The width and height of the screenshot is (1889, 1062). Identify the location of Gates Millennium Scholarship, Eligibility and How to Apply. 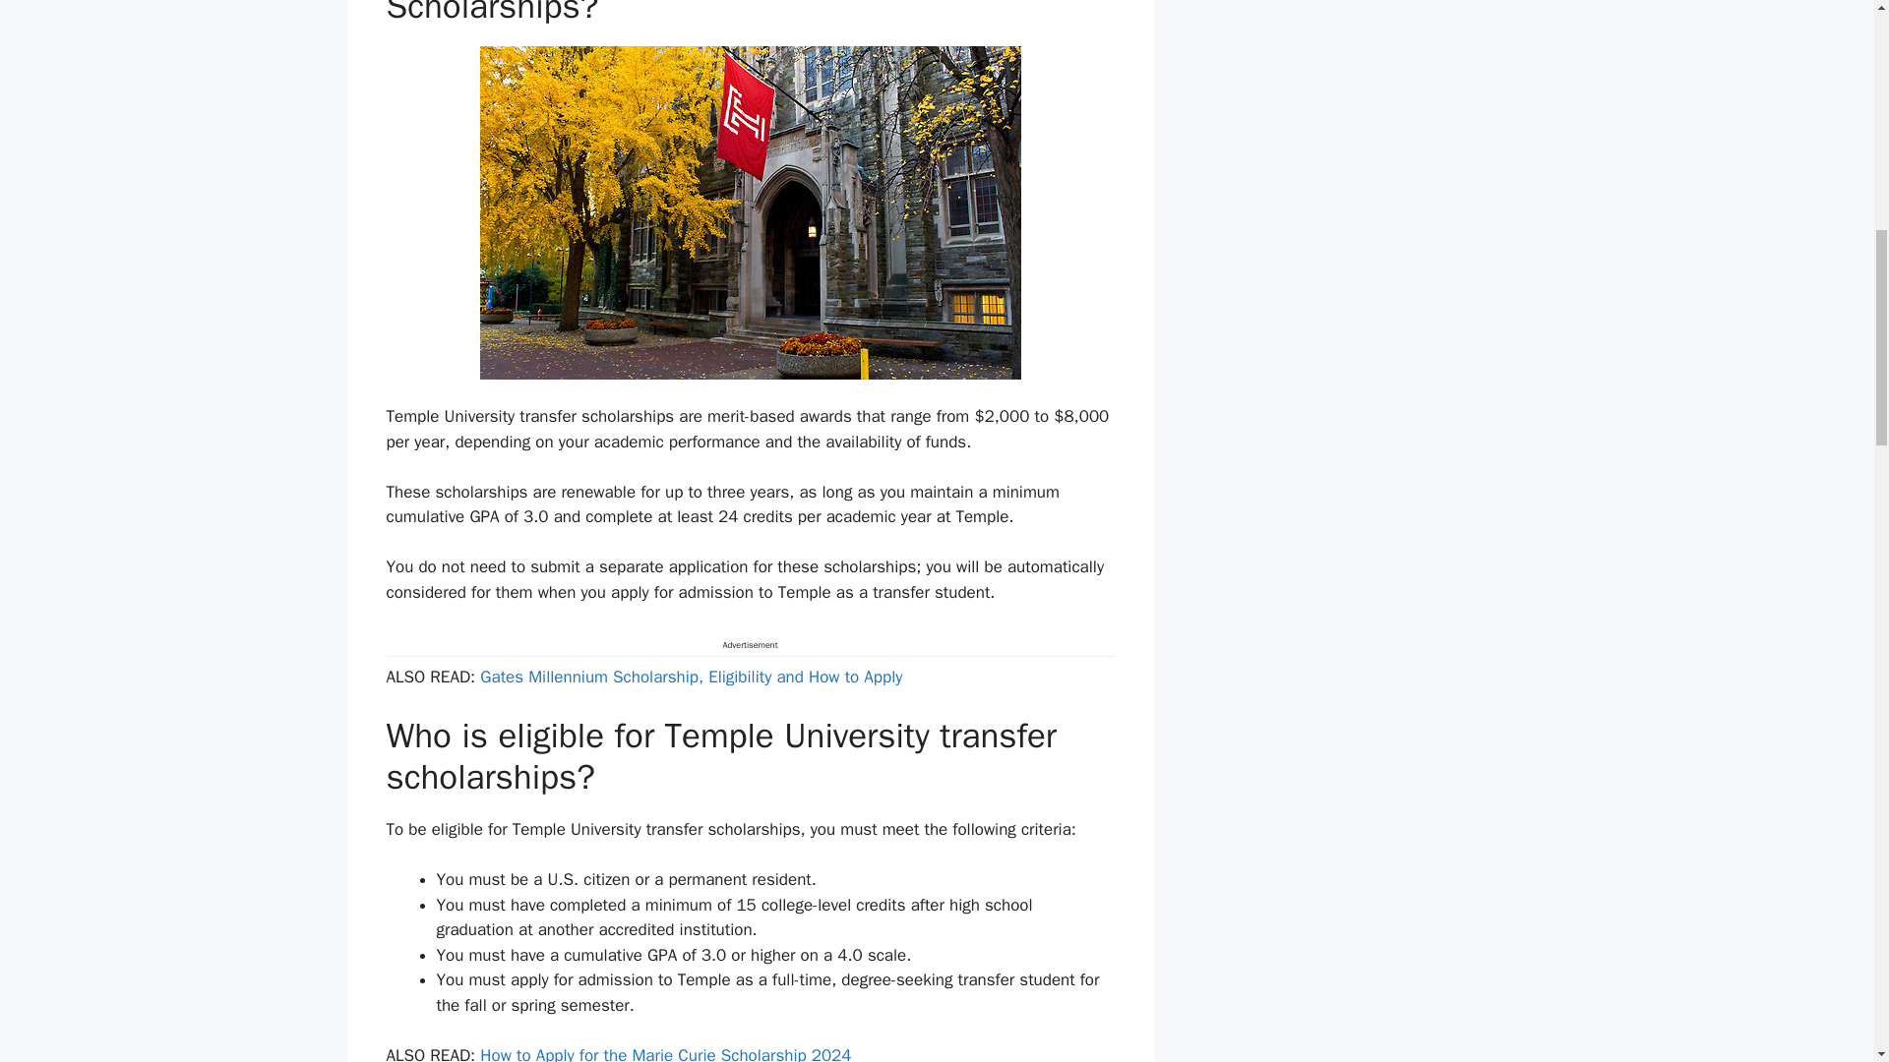
(691, 677).